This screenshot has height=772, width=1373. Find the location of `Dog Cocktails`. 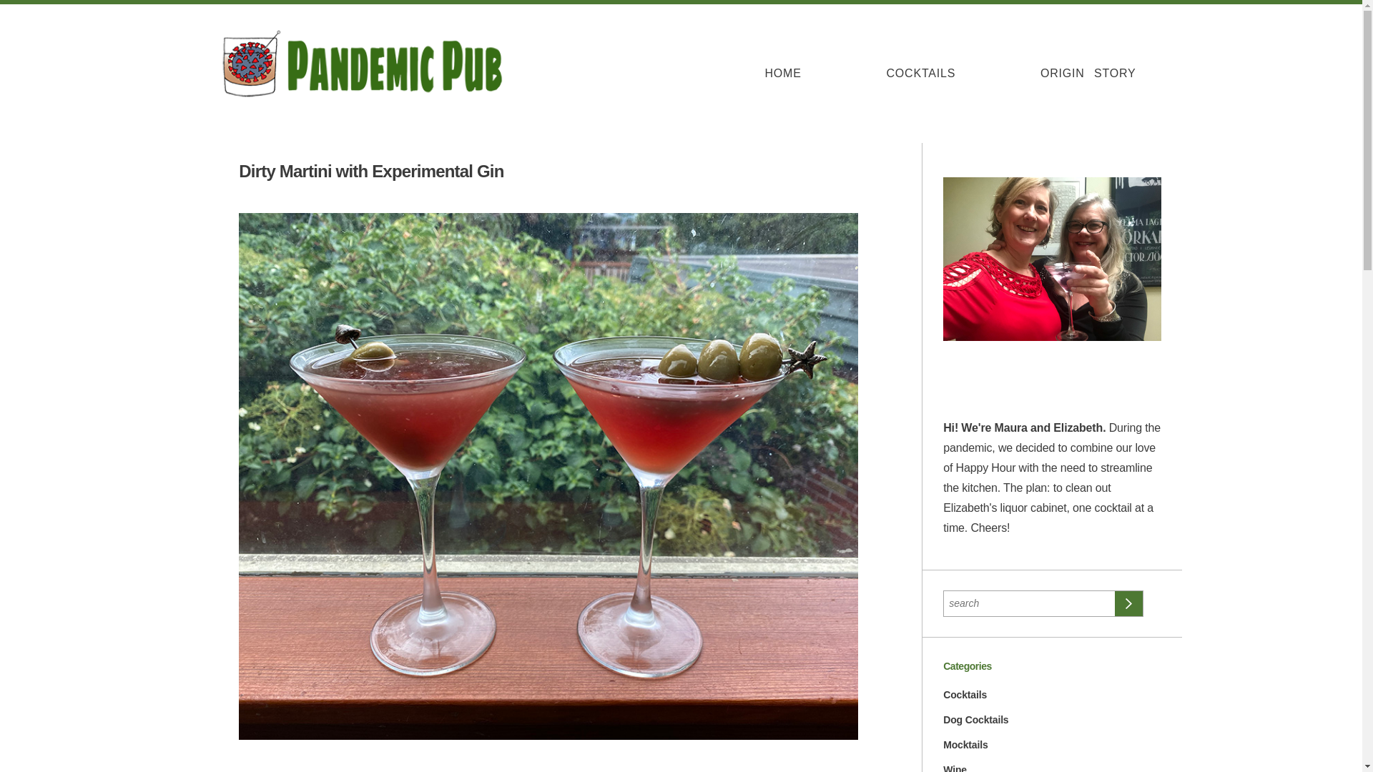

Dog Cocktails is located at coordinates (975, 720).